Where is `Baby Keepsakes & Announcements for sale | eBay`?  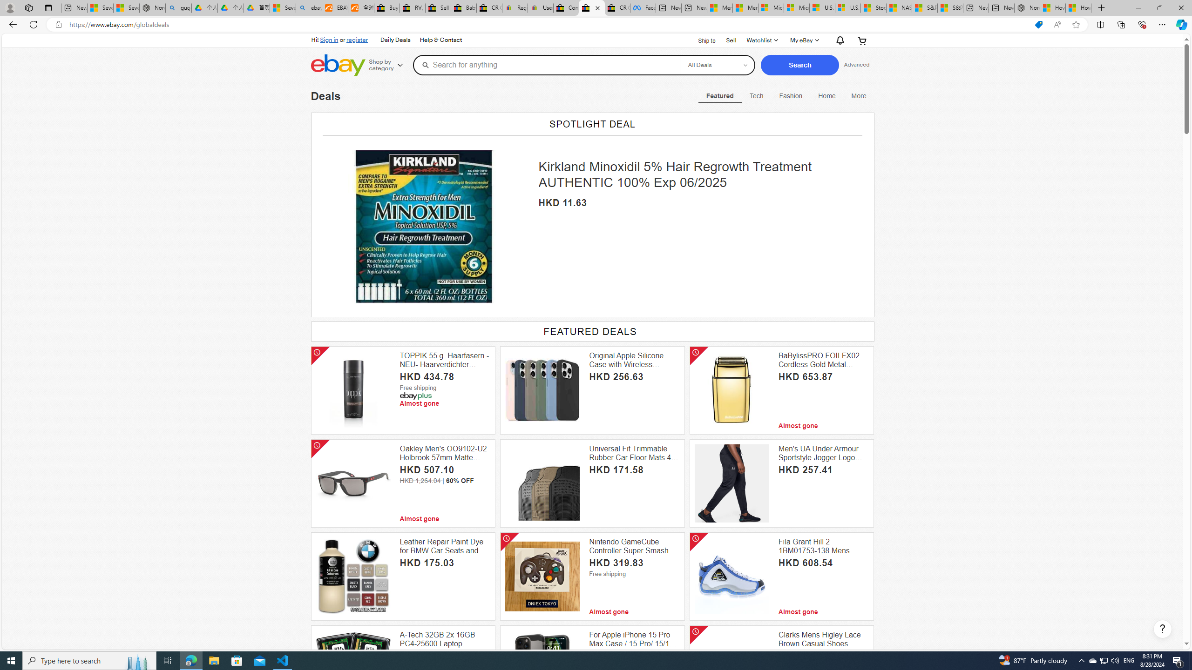 Baby Keepsakes & Announcements for sale | eBay is located at coordinates (464, 8).